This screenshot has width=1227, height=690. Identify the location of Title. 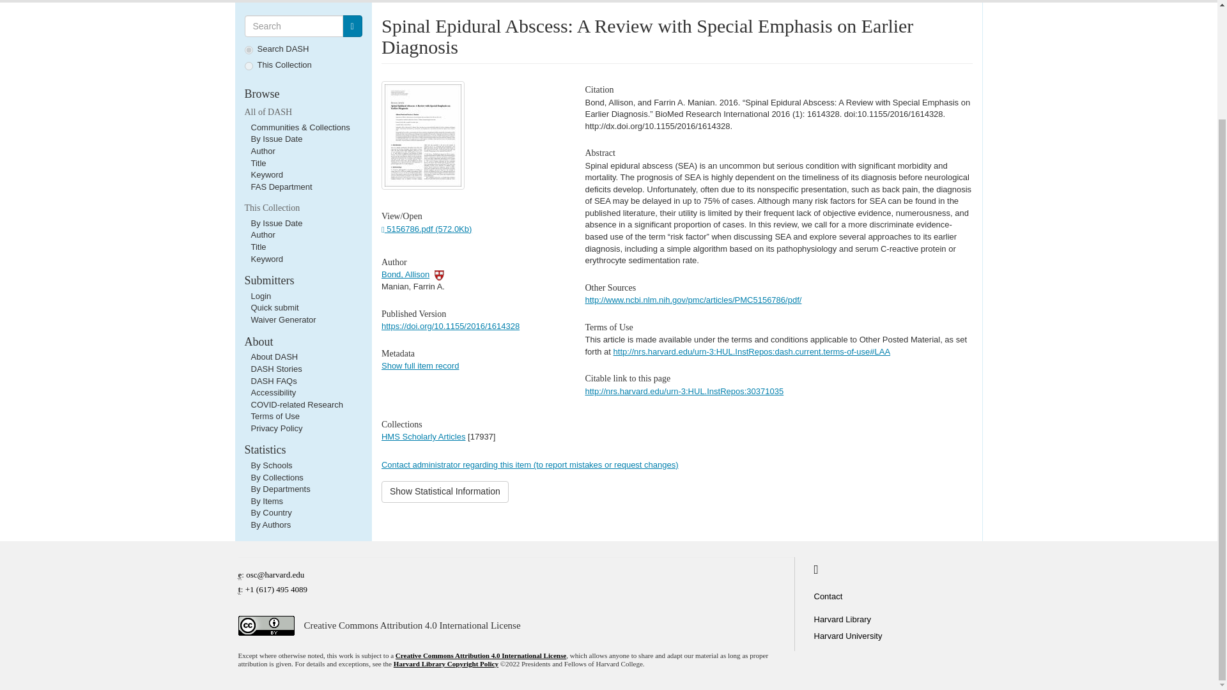
(258, 247).